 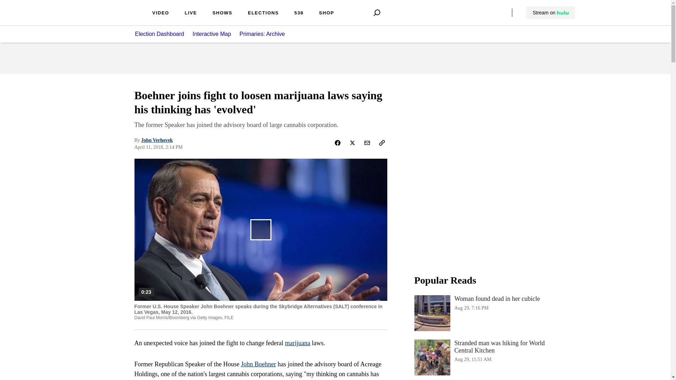 What do you see at coordinates (297, 343) in the screenshot?
I see `marijuana` at bounding box center [297, 343].